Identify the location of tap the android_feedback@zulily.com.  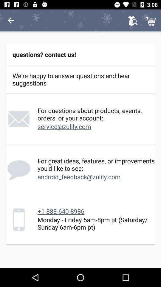
(79, 177).